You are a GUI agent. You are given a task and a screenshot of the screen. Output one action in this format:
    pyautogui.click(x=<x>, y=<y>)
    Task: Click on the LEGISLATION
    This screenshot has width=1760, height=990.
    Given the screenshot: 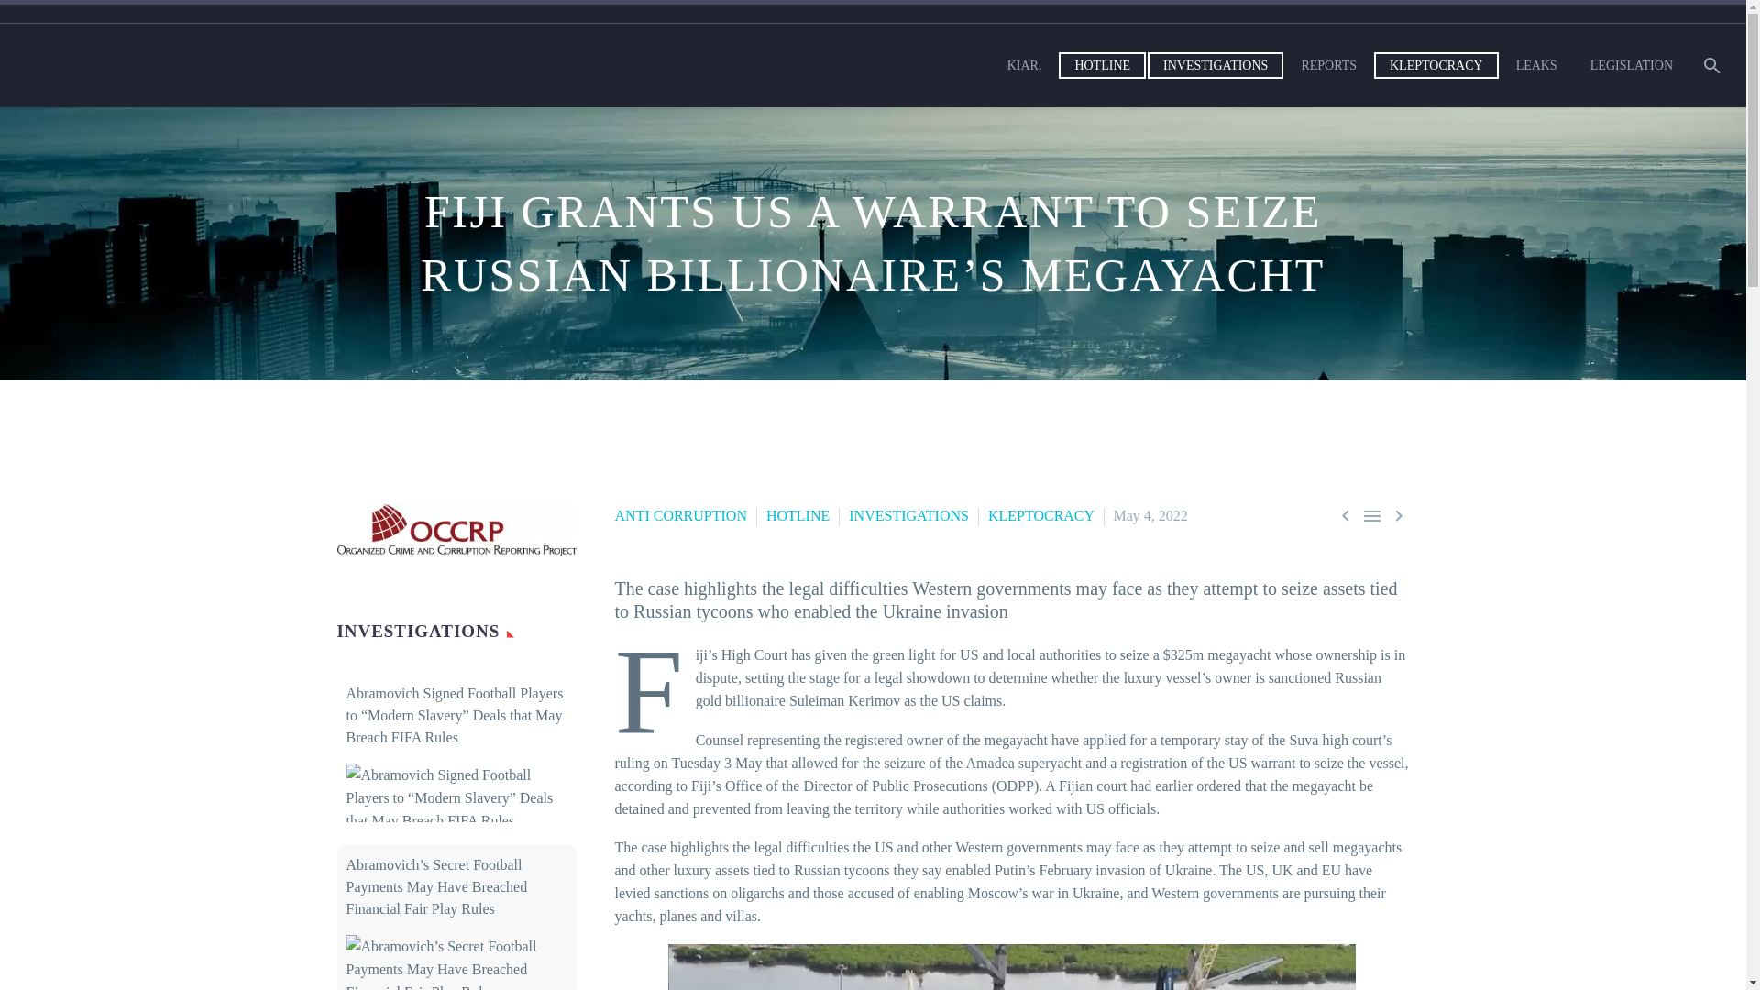 What is the action you would take?
    pyautogui.click(x=1632, y=66)
    